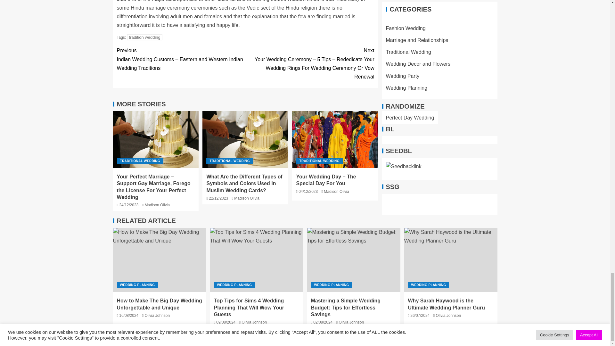 Image resolution: width=615 pixels, height=346 pixels. I want to click on TRADITIONAL WEDDING, so click(140, 161).